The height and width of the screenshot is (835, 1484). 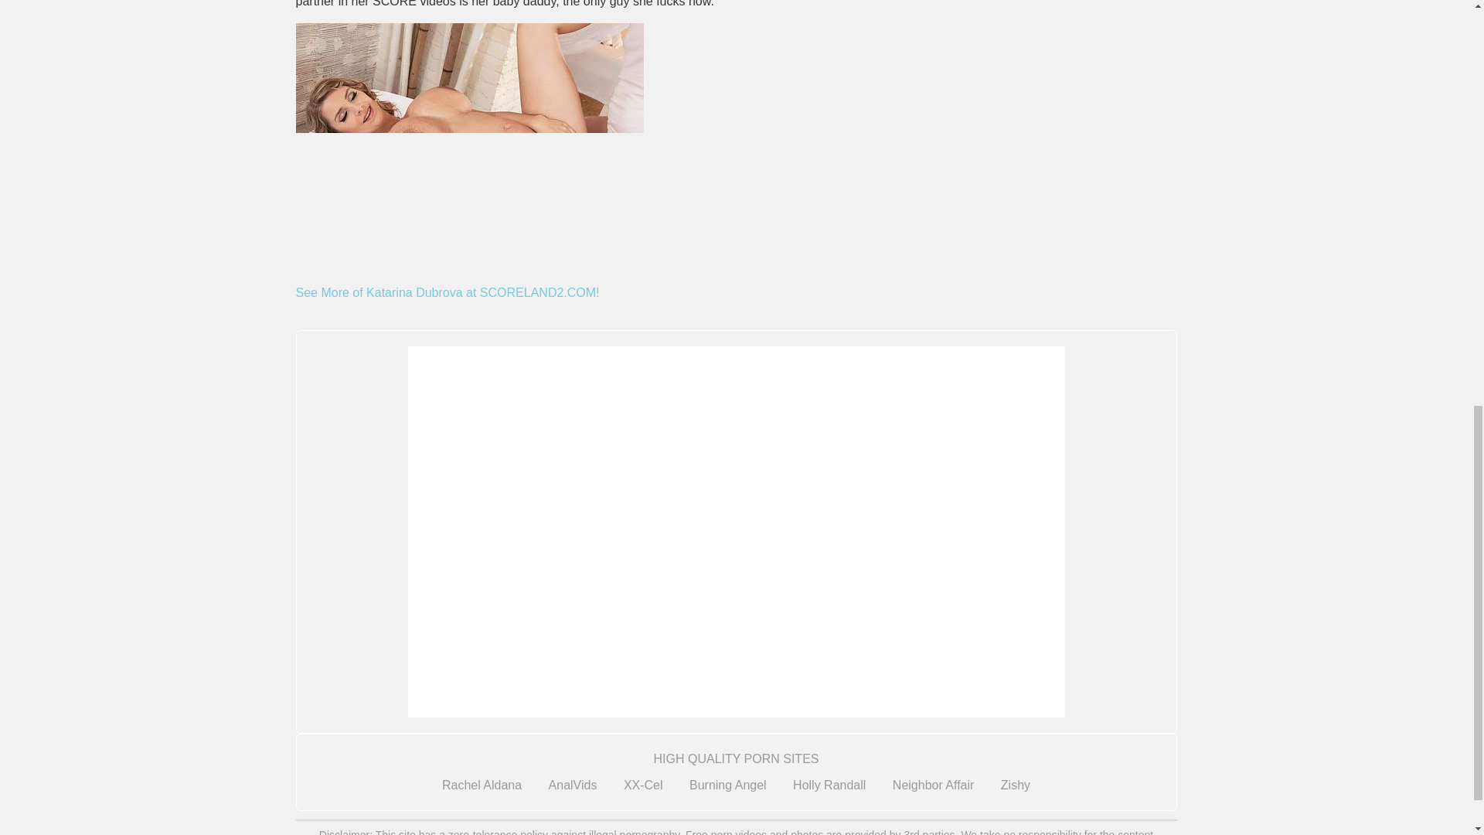 I want to click on Burning Angel, so click(x=728, y=789).